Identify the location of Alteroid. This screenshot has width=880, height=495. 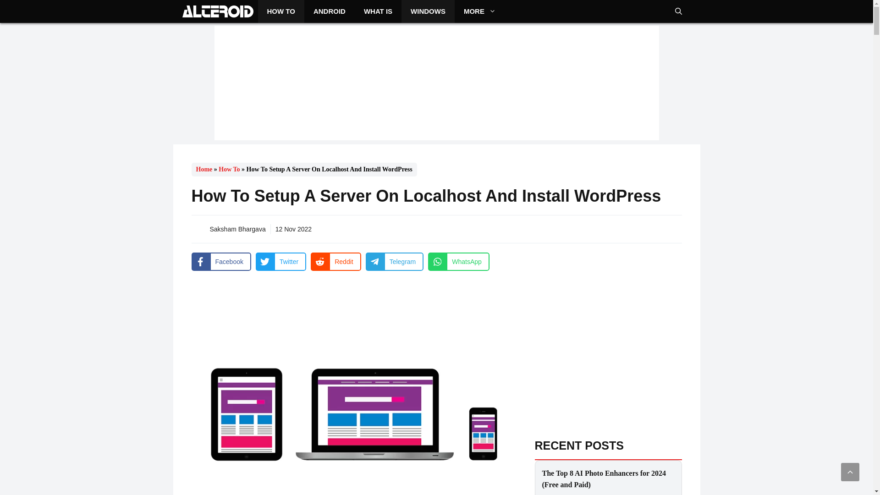
(217, 11).